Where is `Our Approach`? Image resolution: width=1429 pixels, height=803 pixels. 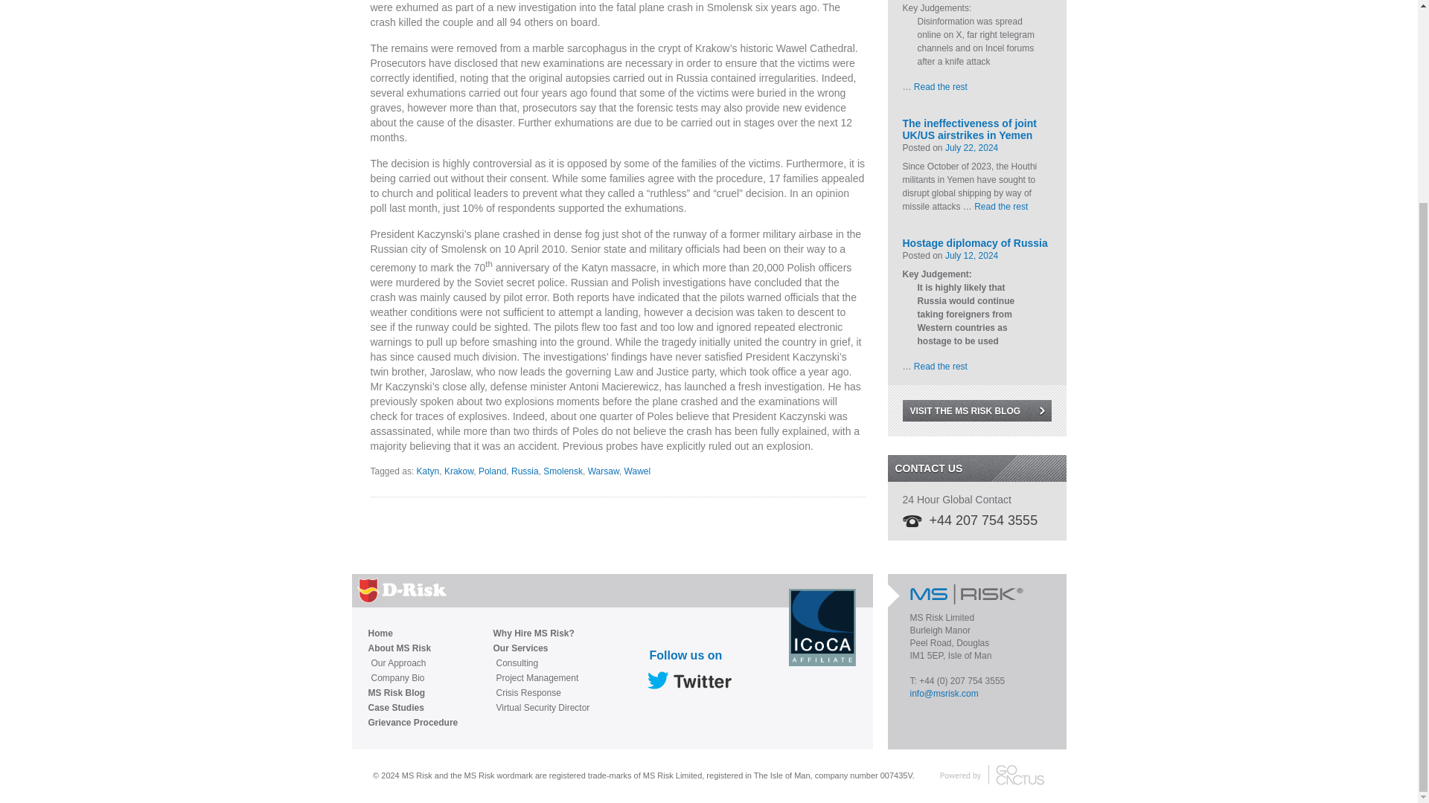
Our Approach is located at coordinates (414, 663).